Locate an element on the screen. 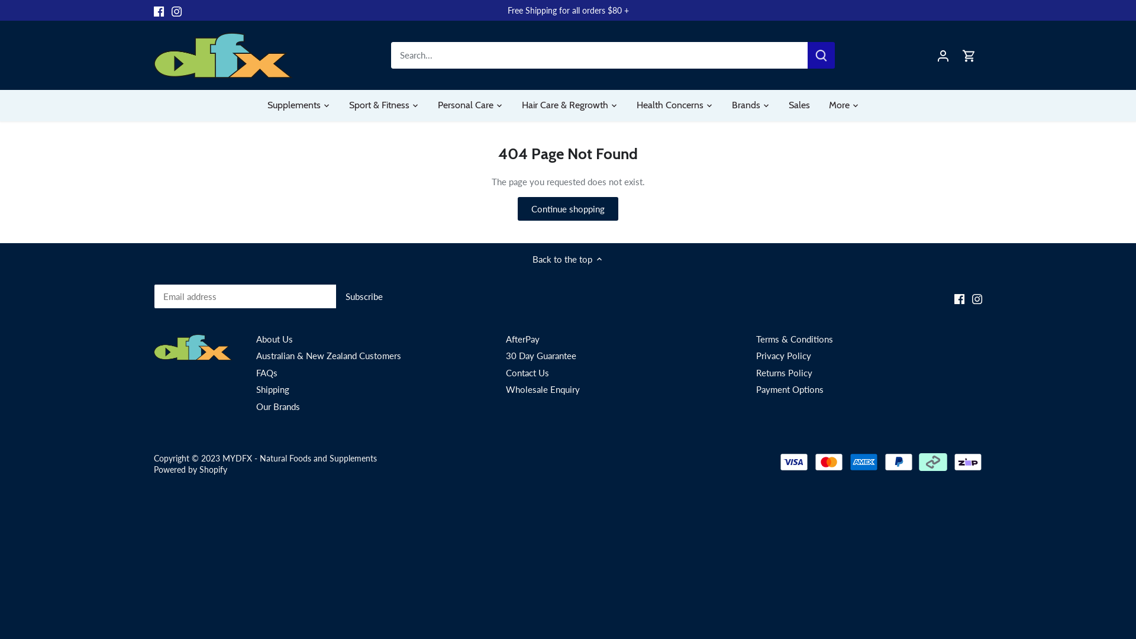 The height and width of the screenshot is (639, 1136). Continue shopping is located at coordinates (568, 209).